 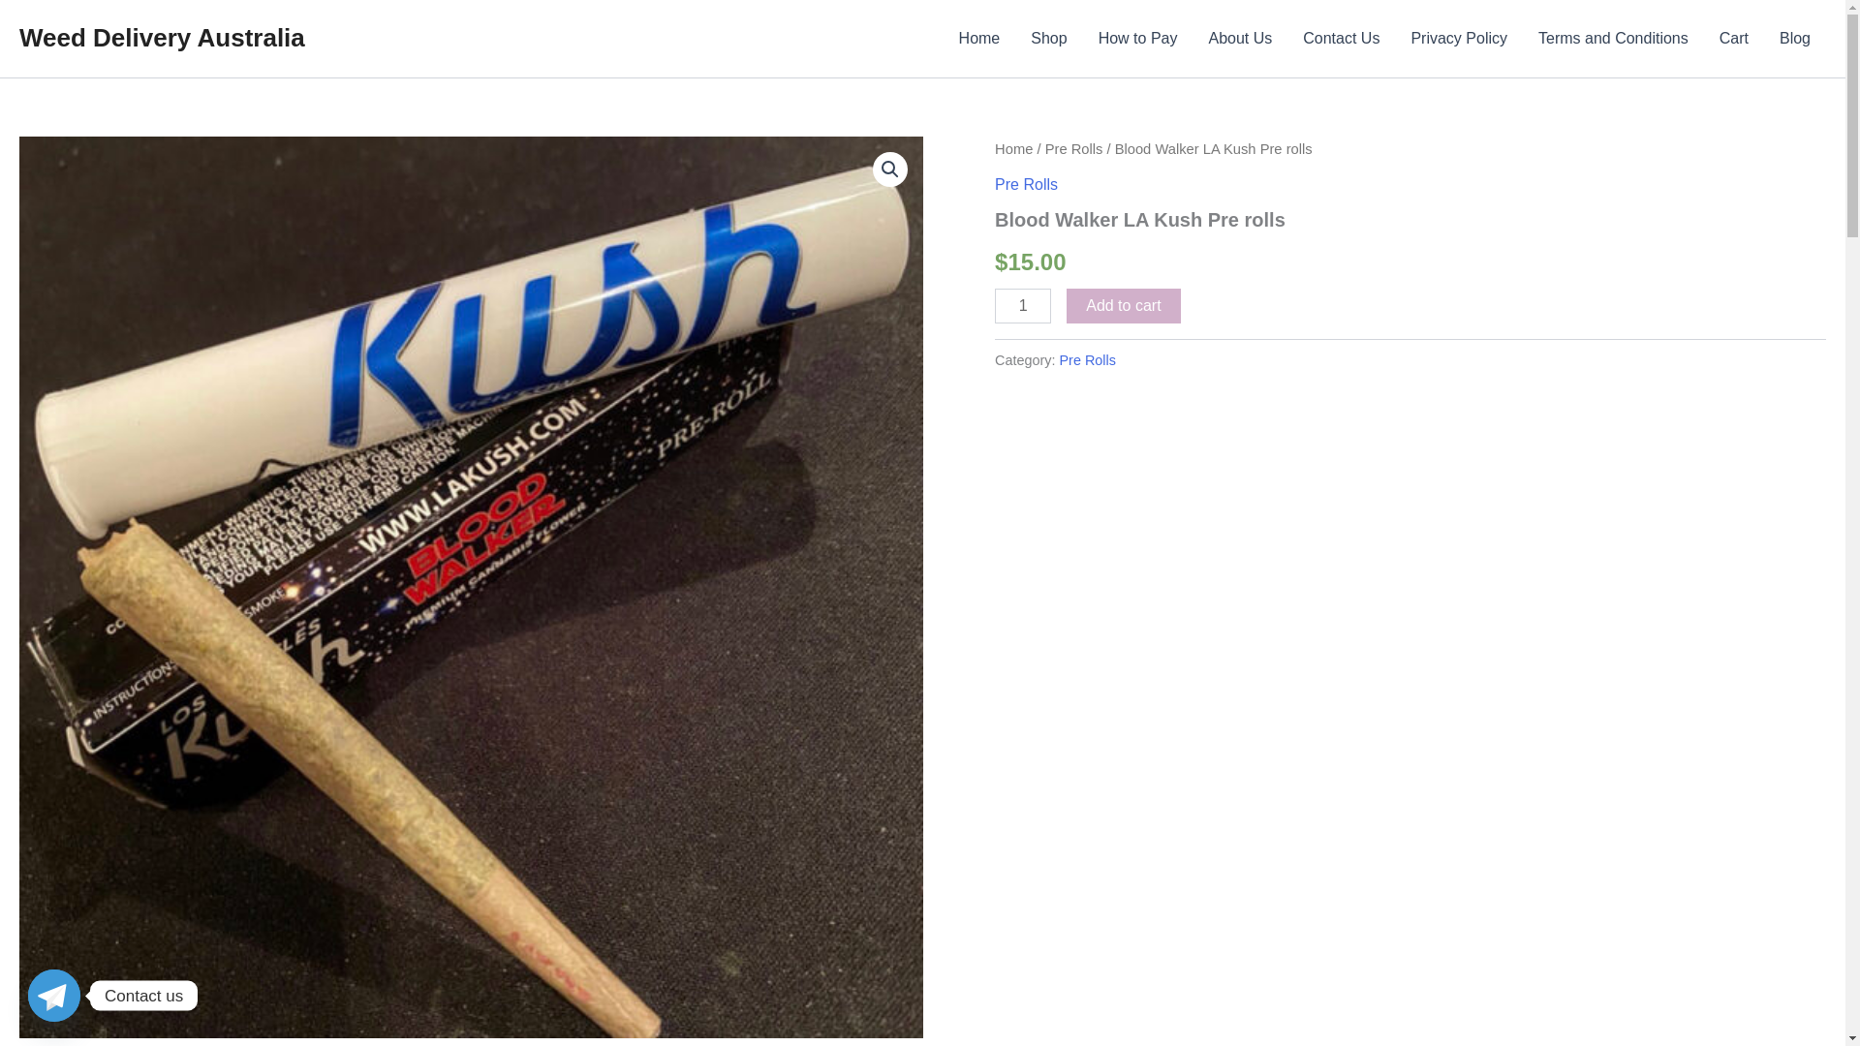 I want to click on About Us, so click(x=1239, y=39).